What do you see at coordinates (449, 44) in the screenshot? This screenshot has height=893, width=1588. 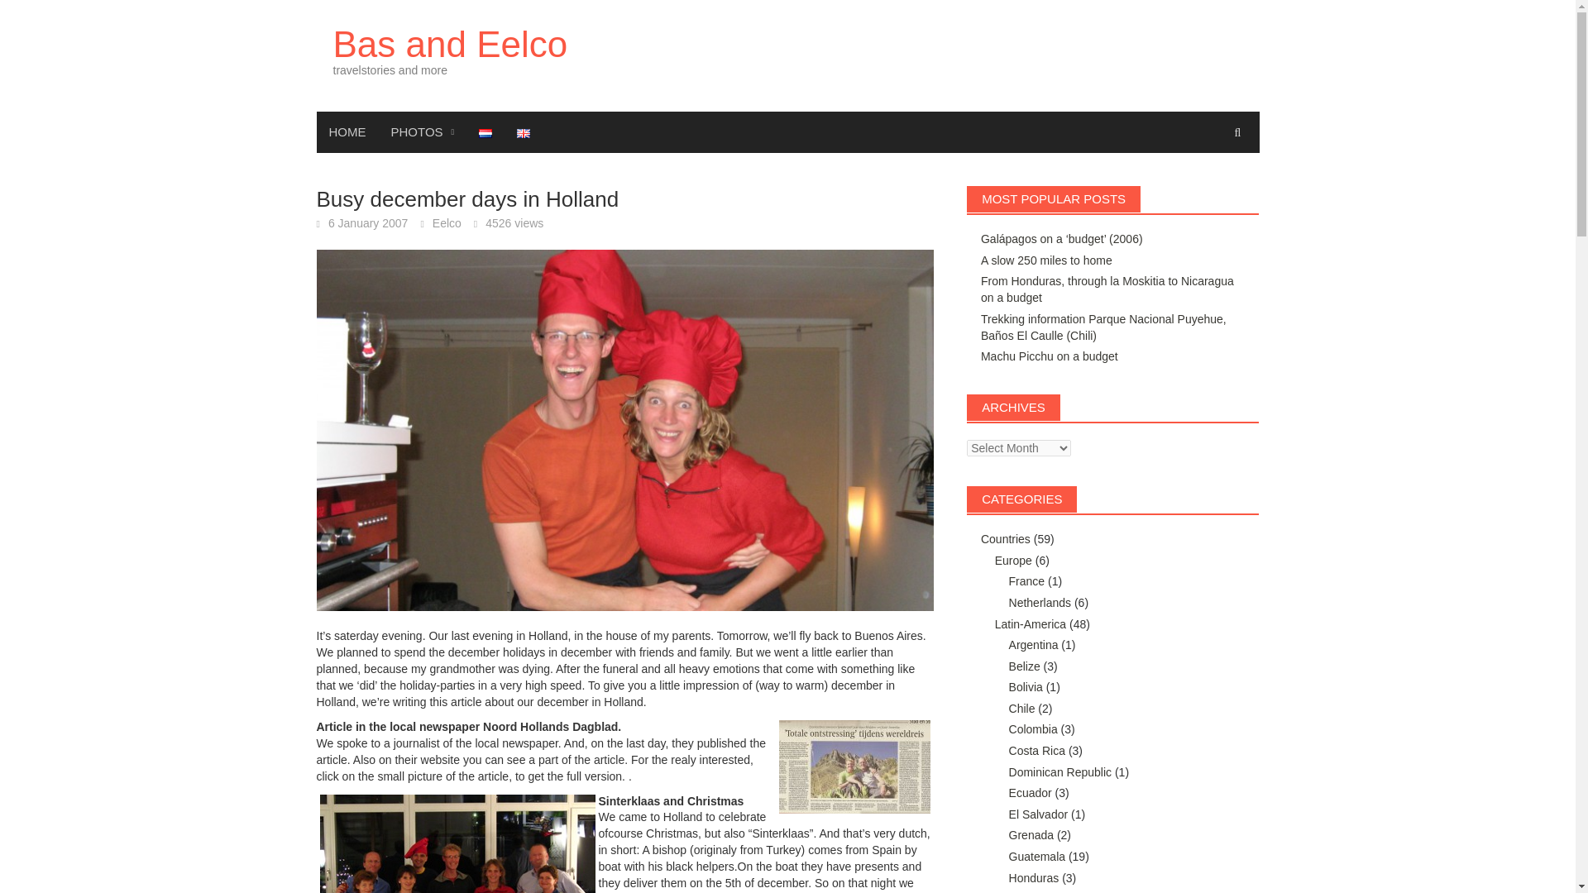 I see `Bas and Eelco` at bounding box center [449, 44].